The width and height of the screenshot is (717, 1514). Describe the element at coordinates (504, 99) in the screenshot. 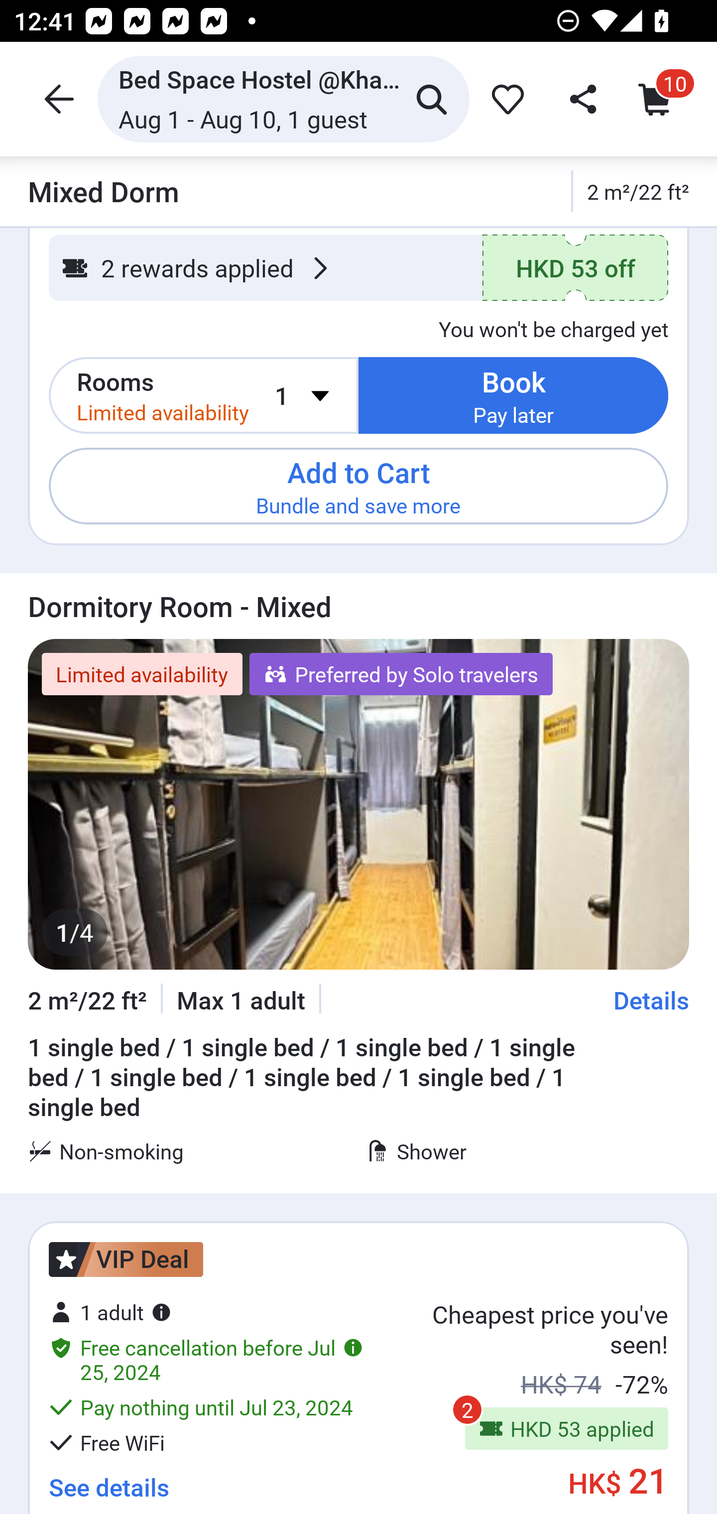

I see `favorite_icon 0dbe6efb` at that location.